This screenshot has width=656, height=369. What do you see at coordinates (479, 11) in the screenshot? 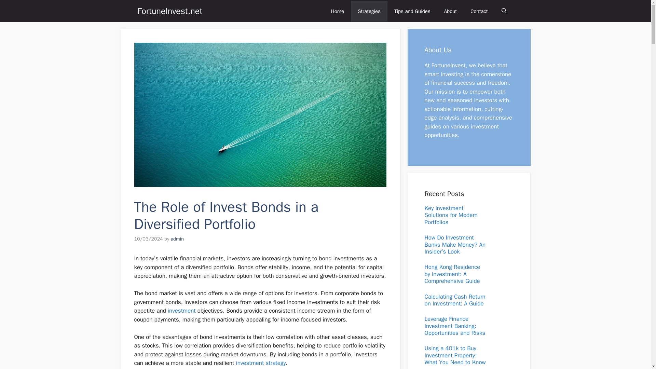
I see `Contact` at bounding box center [479, 11].